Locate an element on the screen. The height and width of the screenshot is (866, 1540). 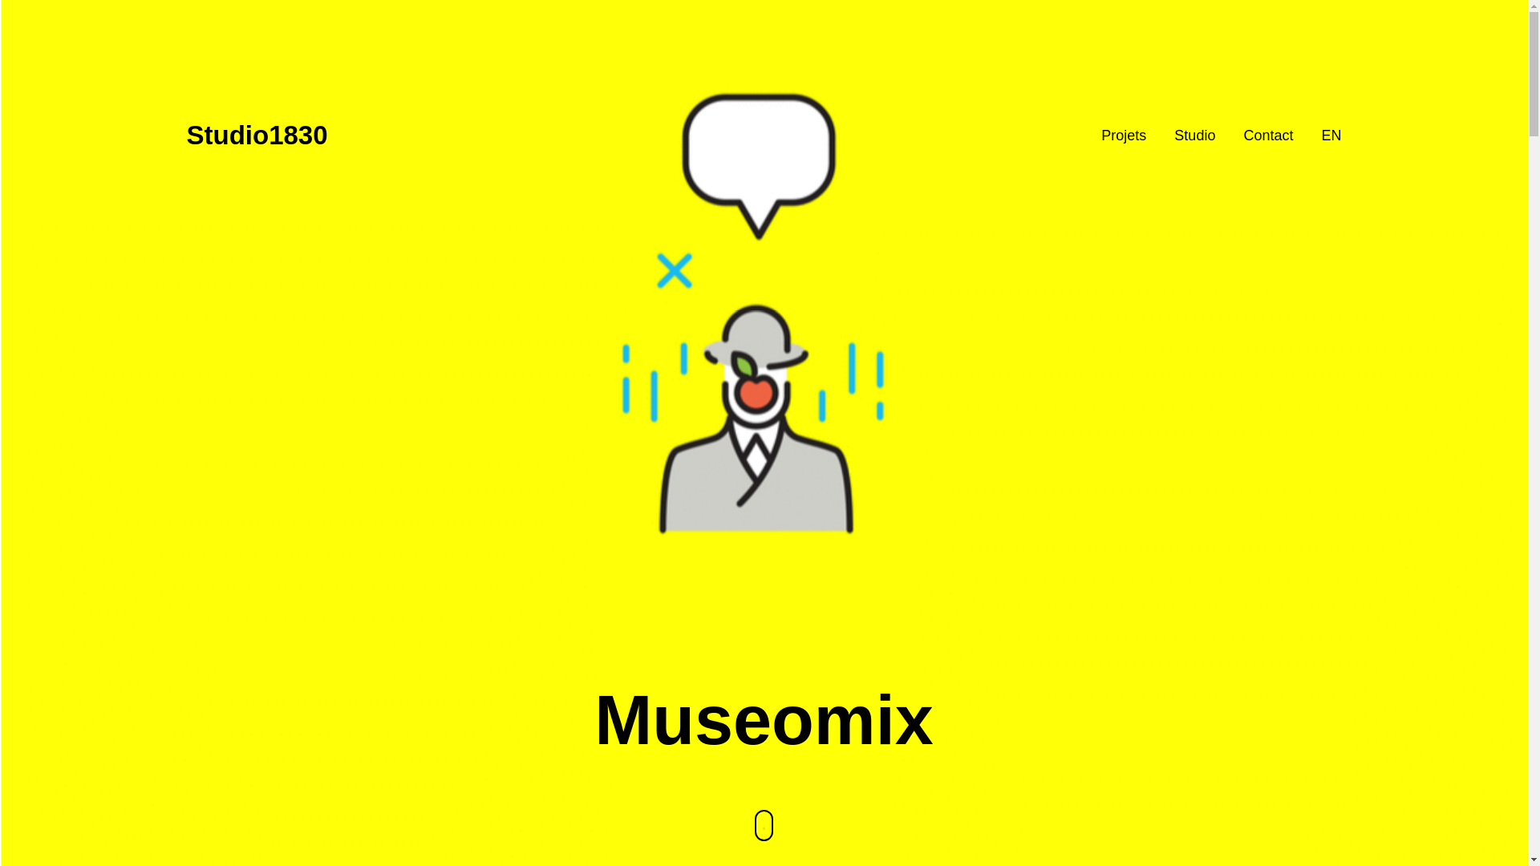
Studio1830 is located at coordinates (257, 136).